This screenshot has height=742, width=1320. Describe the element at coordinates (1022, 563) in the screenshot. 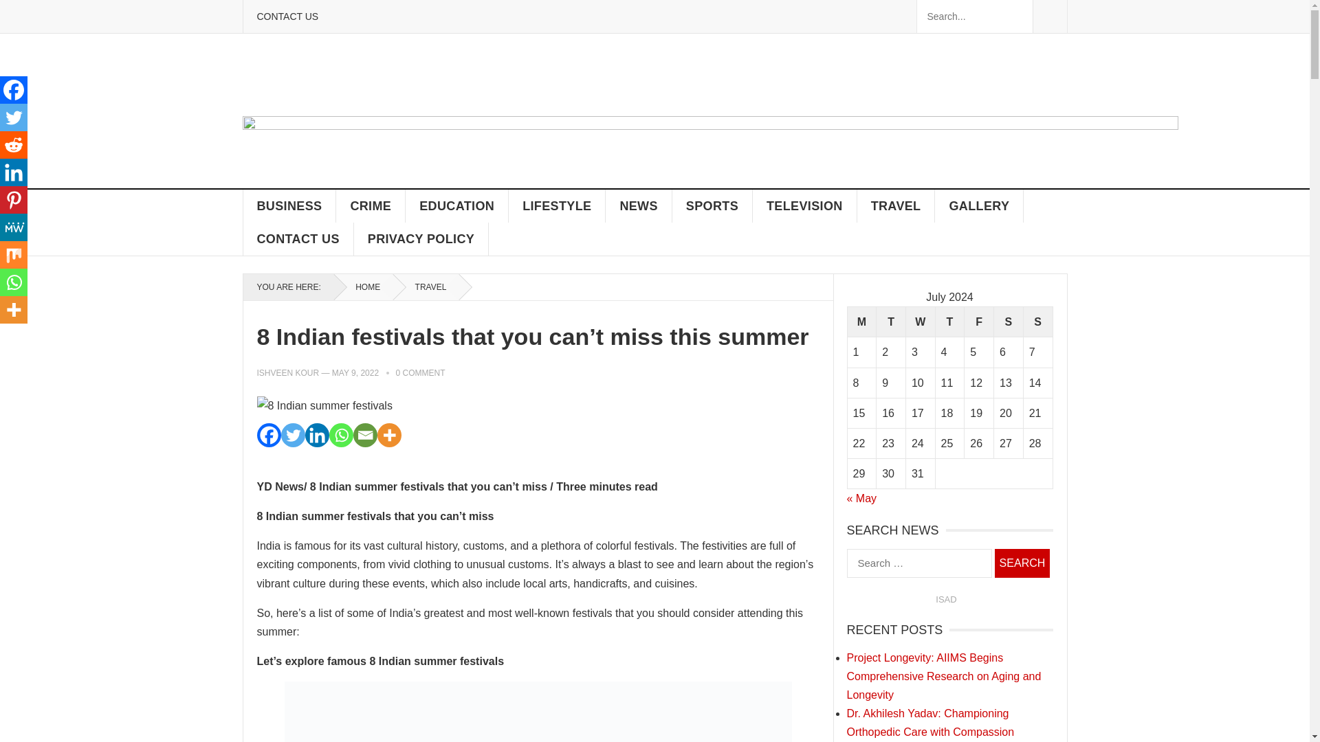

I see `Search` at that location.